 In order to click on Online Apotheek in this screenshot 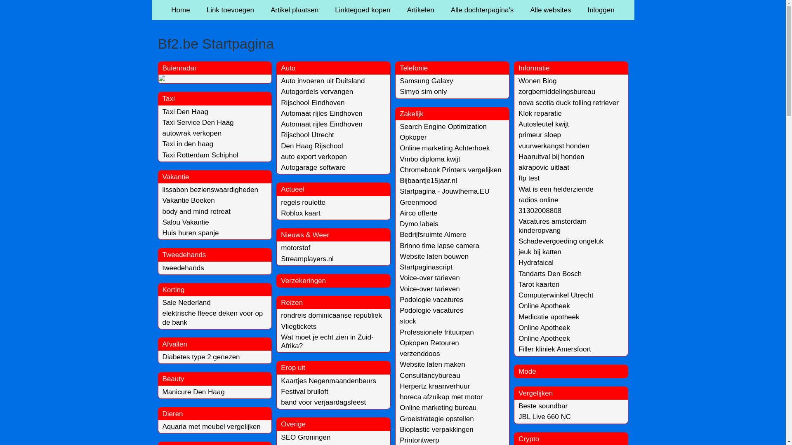, I will do `click(544, 328)`.